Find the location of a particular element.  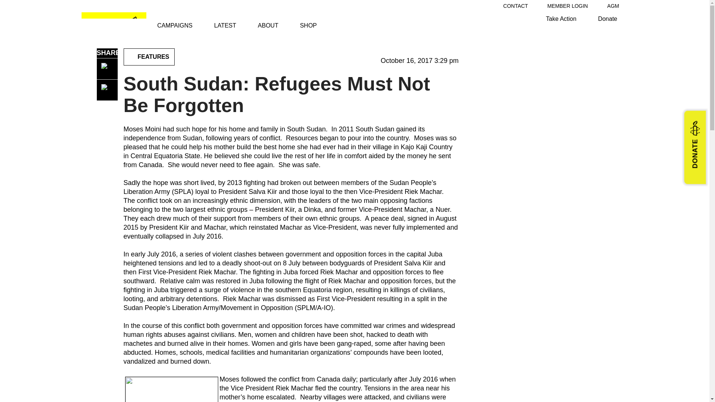

Share on Twitter is located at coordinates (107, 90).